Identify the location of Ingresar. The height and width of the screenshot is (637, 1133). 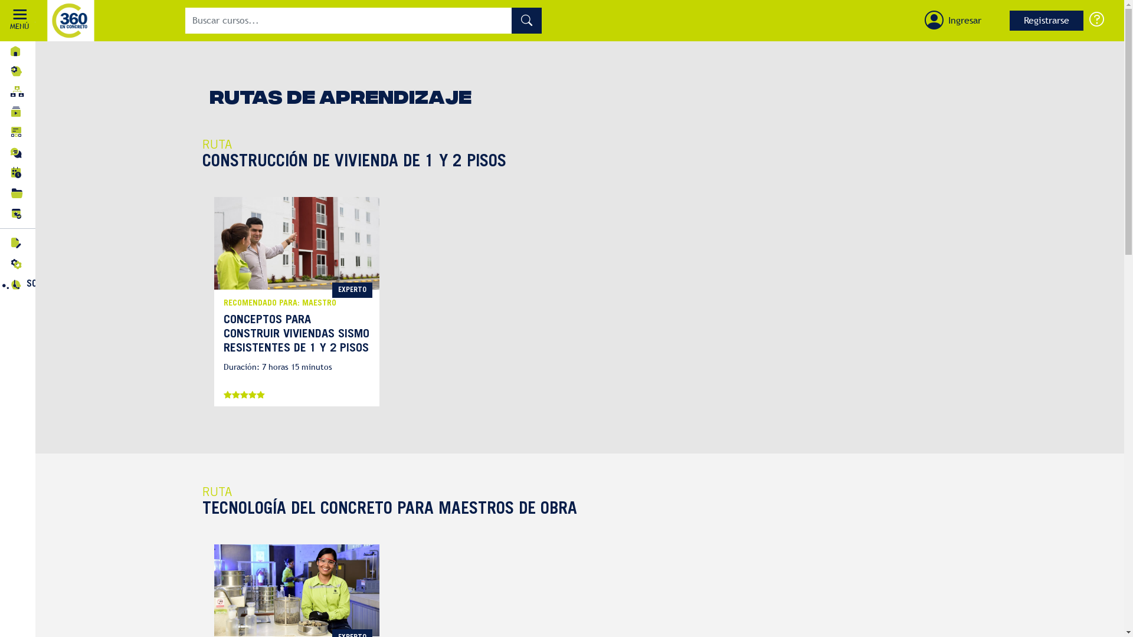
(965, 21).